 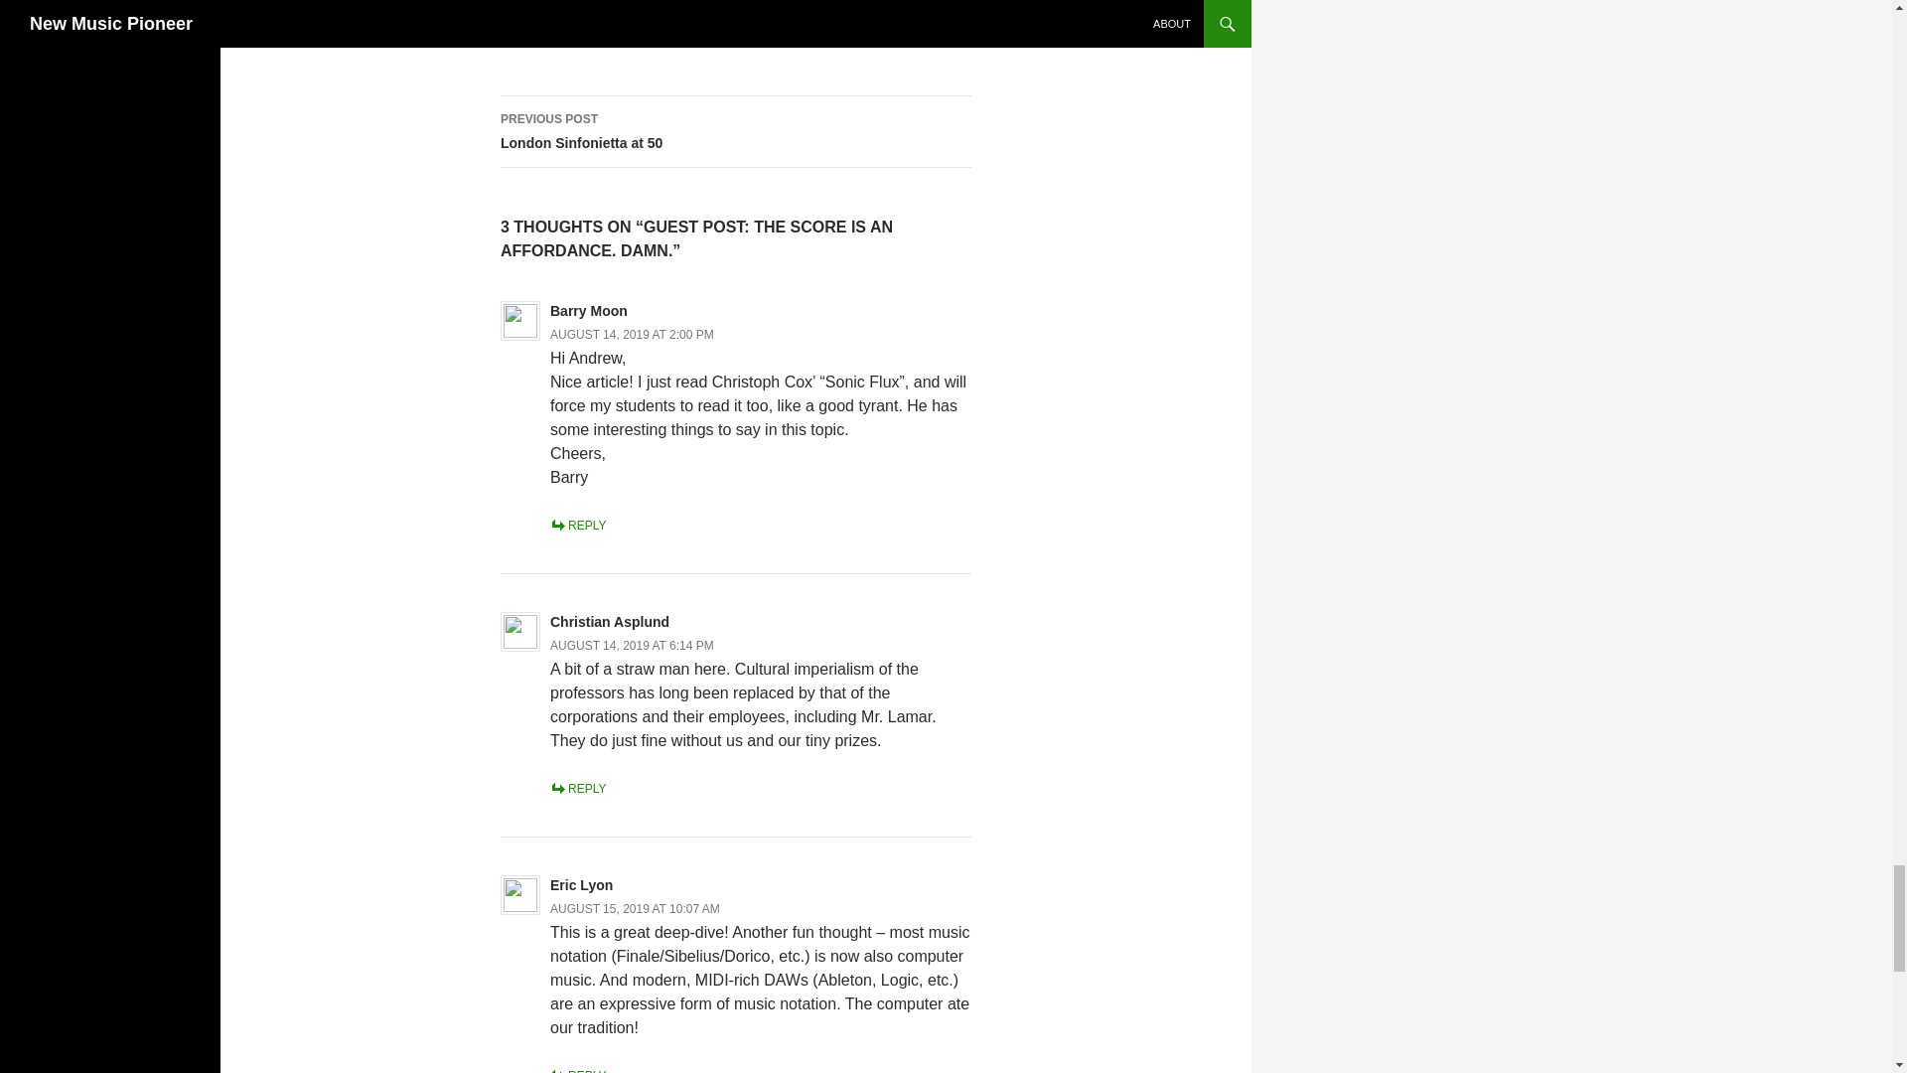 What do you see at coordinates (578, 1071) in the screenshot?
I see `REPLY` at bounding box center [578, 1071].